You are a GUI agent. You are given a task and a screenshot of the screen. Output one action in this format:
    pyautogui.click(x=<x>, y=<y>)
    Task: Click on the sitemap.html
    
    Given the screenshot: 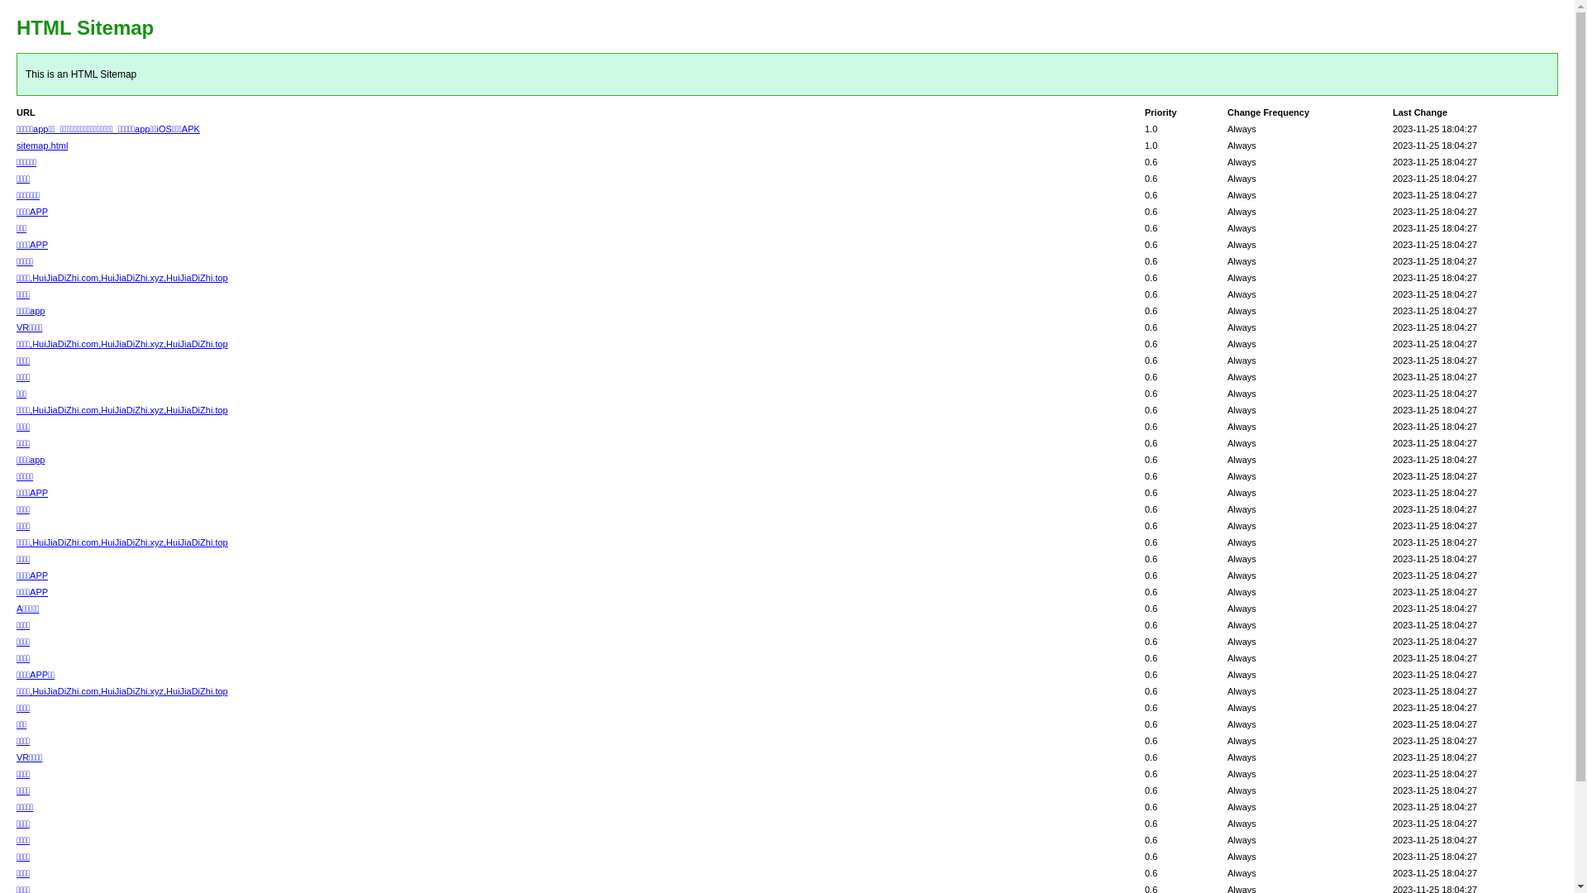 What is the action you would take?
    pyautogui.click(x=42, y=146)
    